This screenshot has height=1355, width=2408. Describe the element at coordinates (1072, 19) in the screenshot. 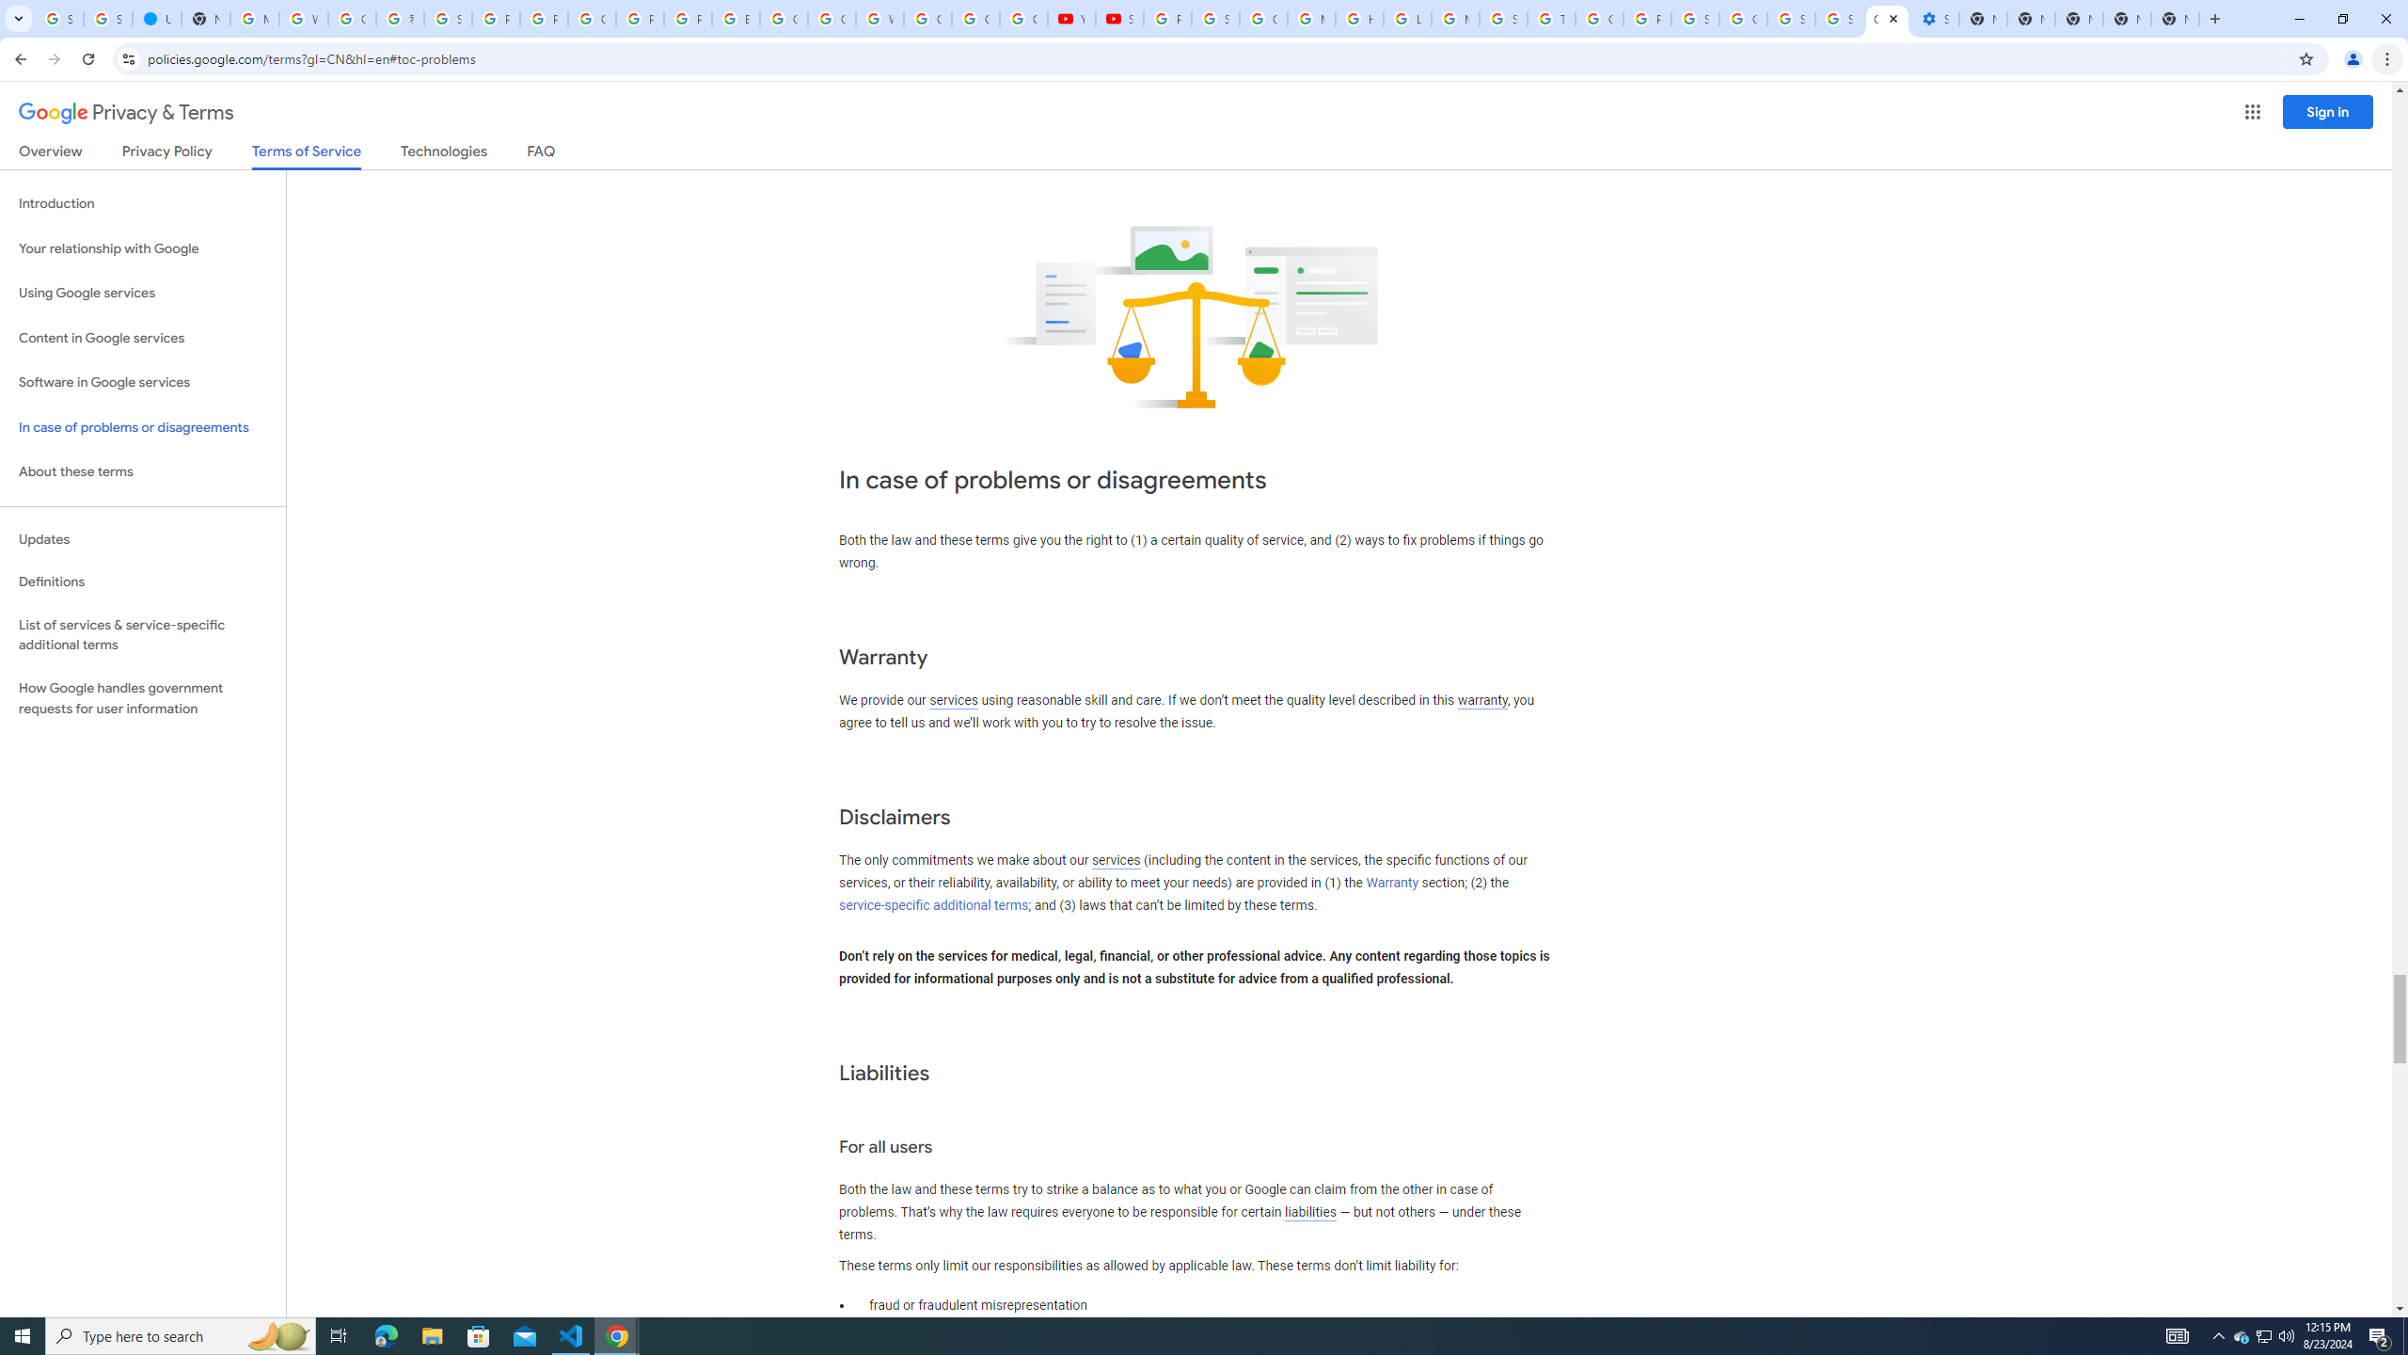

I see `YouTube` at that location.